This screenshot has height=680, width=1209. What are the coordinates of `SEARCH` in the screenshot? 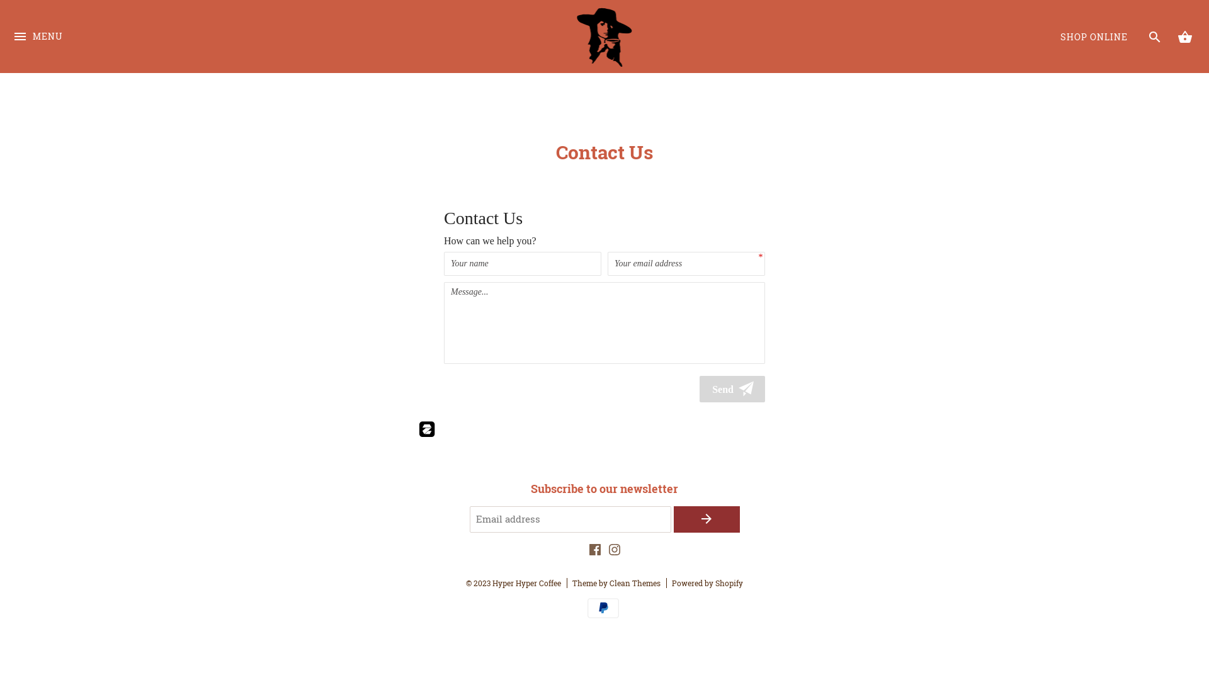 It's located at (1155, 37).